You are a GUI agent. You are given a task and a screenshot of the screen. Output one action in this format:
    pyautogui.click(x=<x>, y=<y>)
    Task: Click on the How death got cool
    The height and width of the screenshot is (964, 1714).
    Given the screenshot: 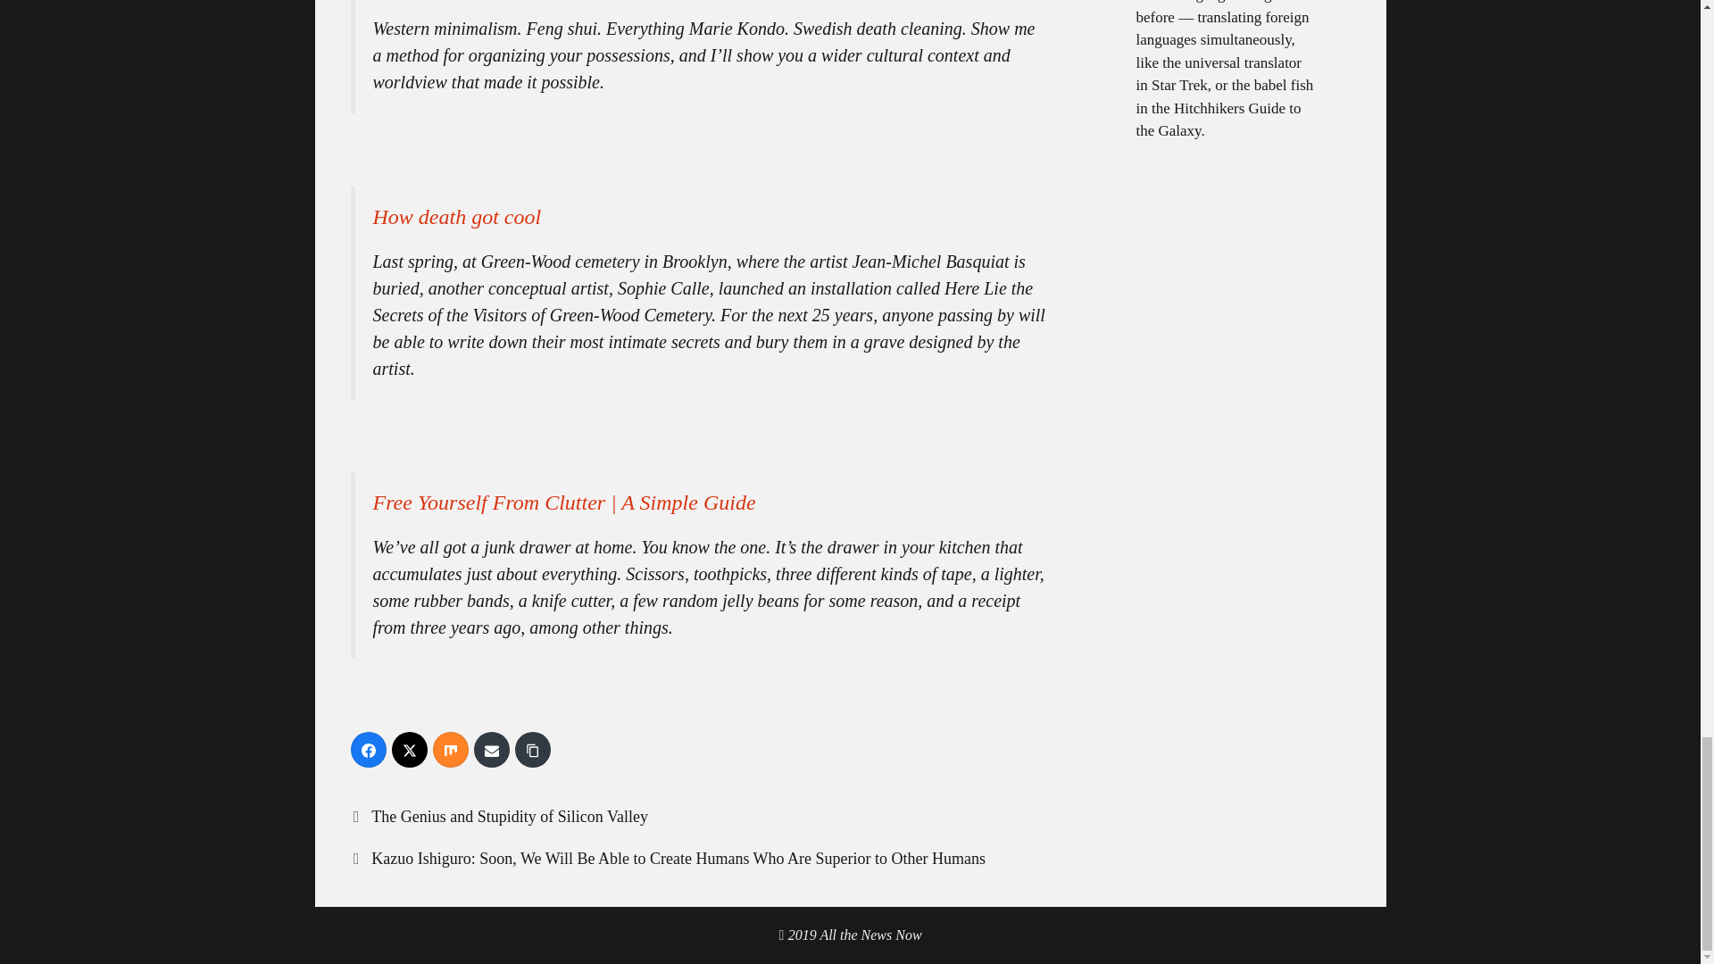 What is the action you would take?
    pyautogui.click(x=457, y=216)
    